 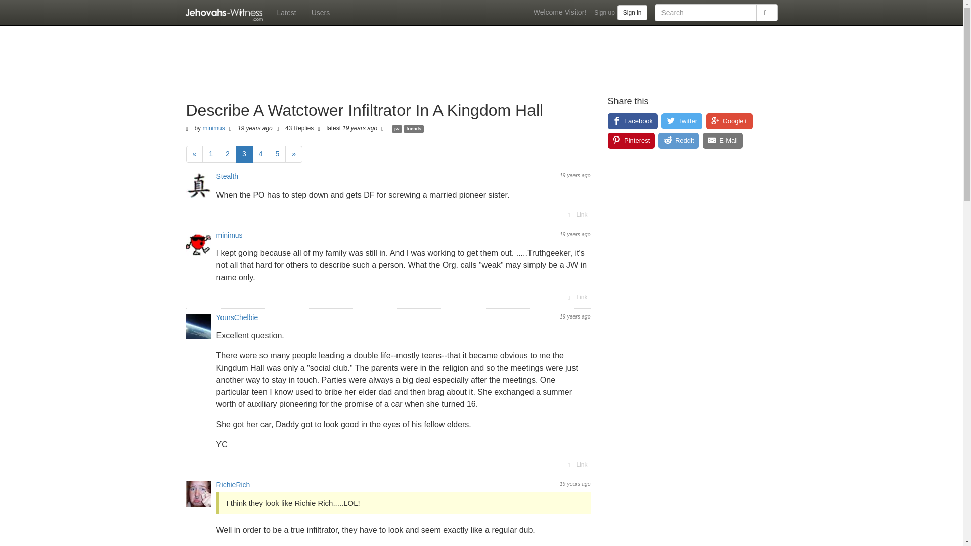 I want to click on Link, so click(x=577, y=214).